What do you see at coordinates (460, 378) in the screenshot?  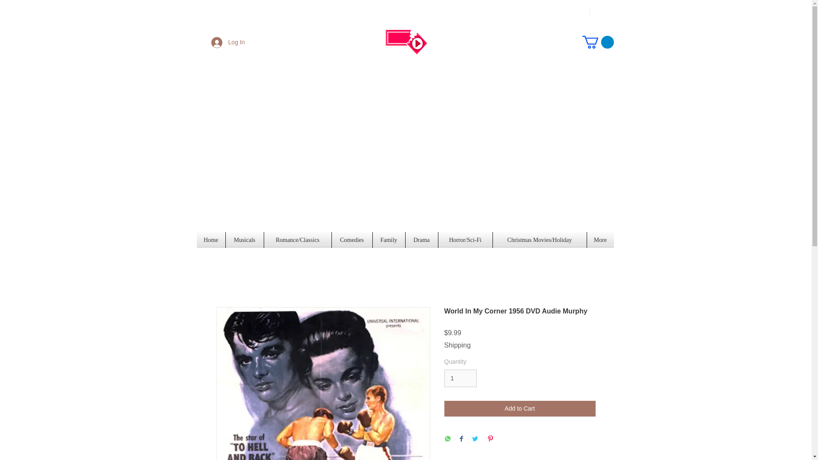 I see `1` at bounding box center [460, 378].